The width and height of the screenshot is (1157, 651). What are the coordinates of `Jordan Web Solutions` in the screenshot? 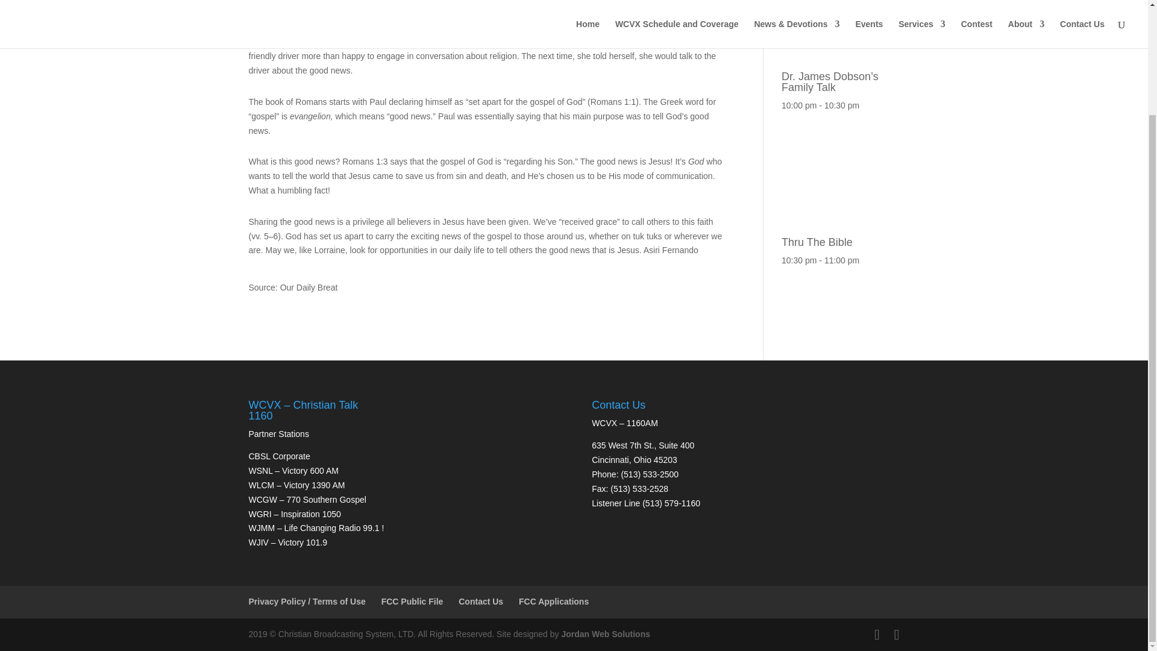 It's located at (606, 634).